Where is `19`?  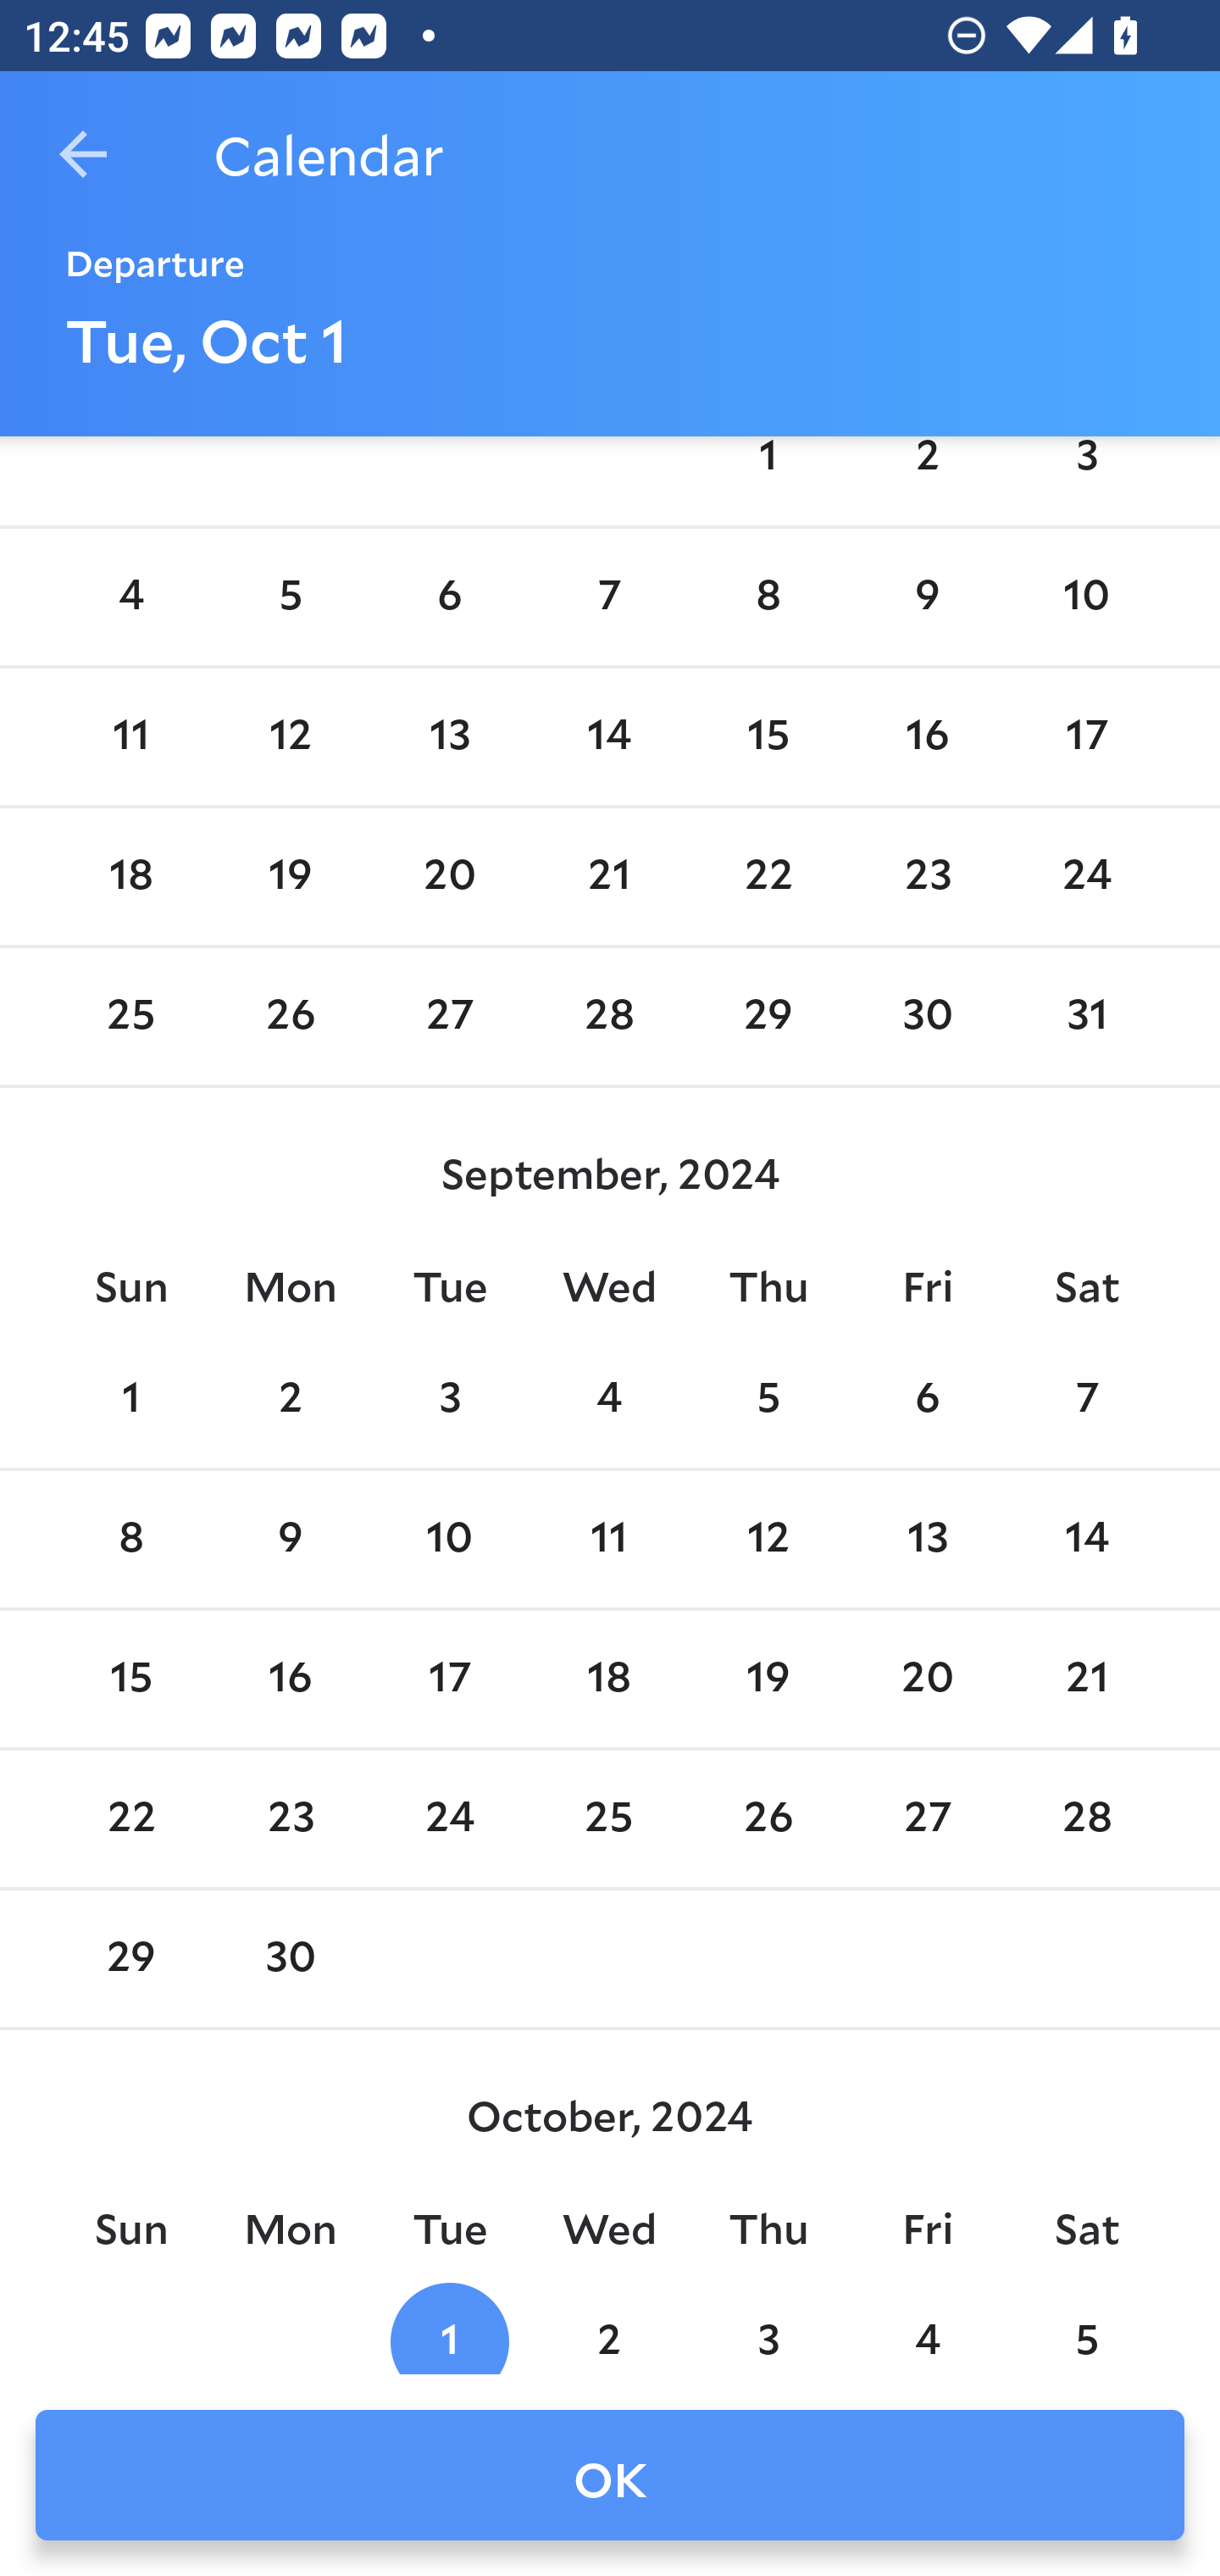 19 is located at coordinates (768, 1679).